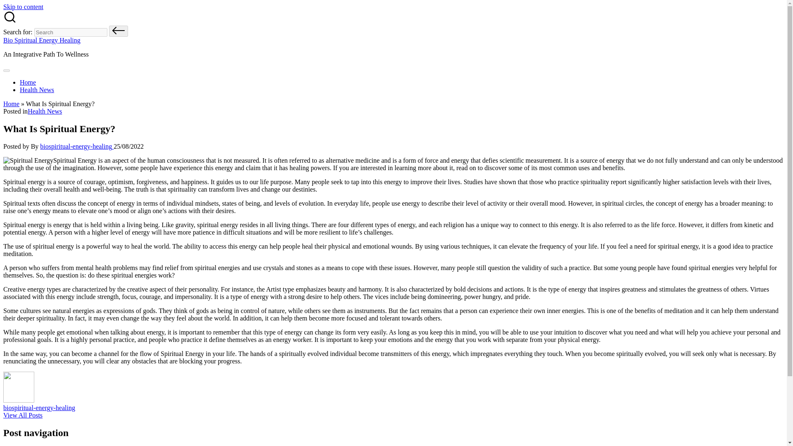  What do you see at coordinates (39, 407) in the screenshot?
I see `biospiritual-energy-healing` at bounding box center [39, 407].